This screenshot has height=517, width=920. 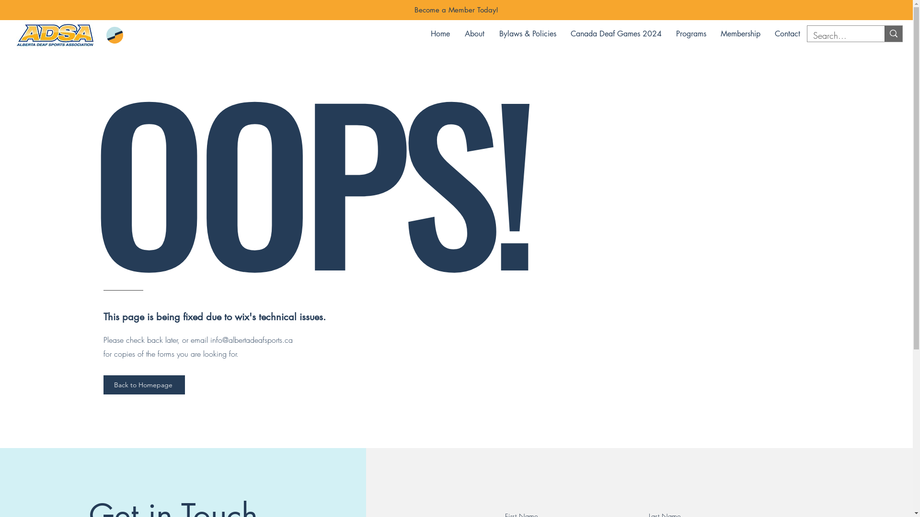 What do you see at coordinates (440, 34) in the screenshot?
I see `Home` at bounding box center [440, 34].